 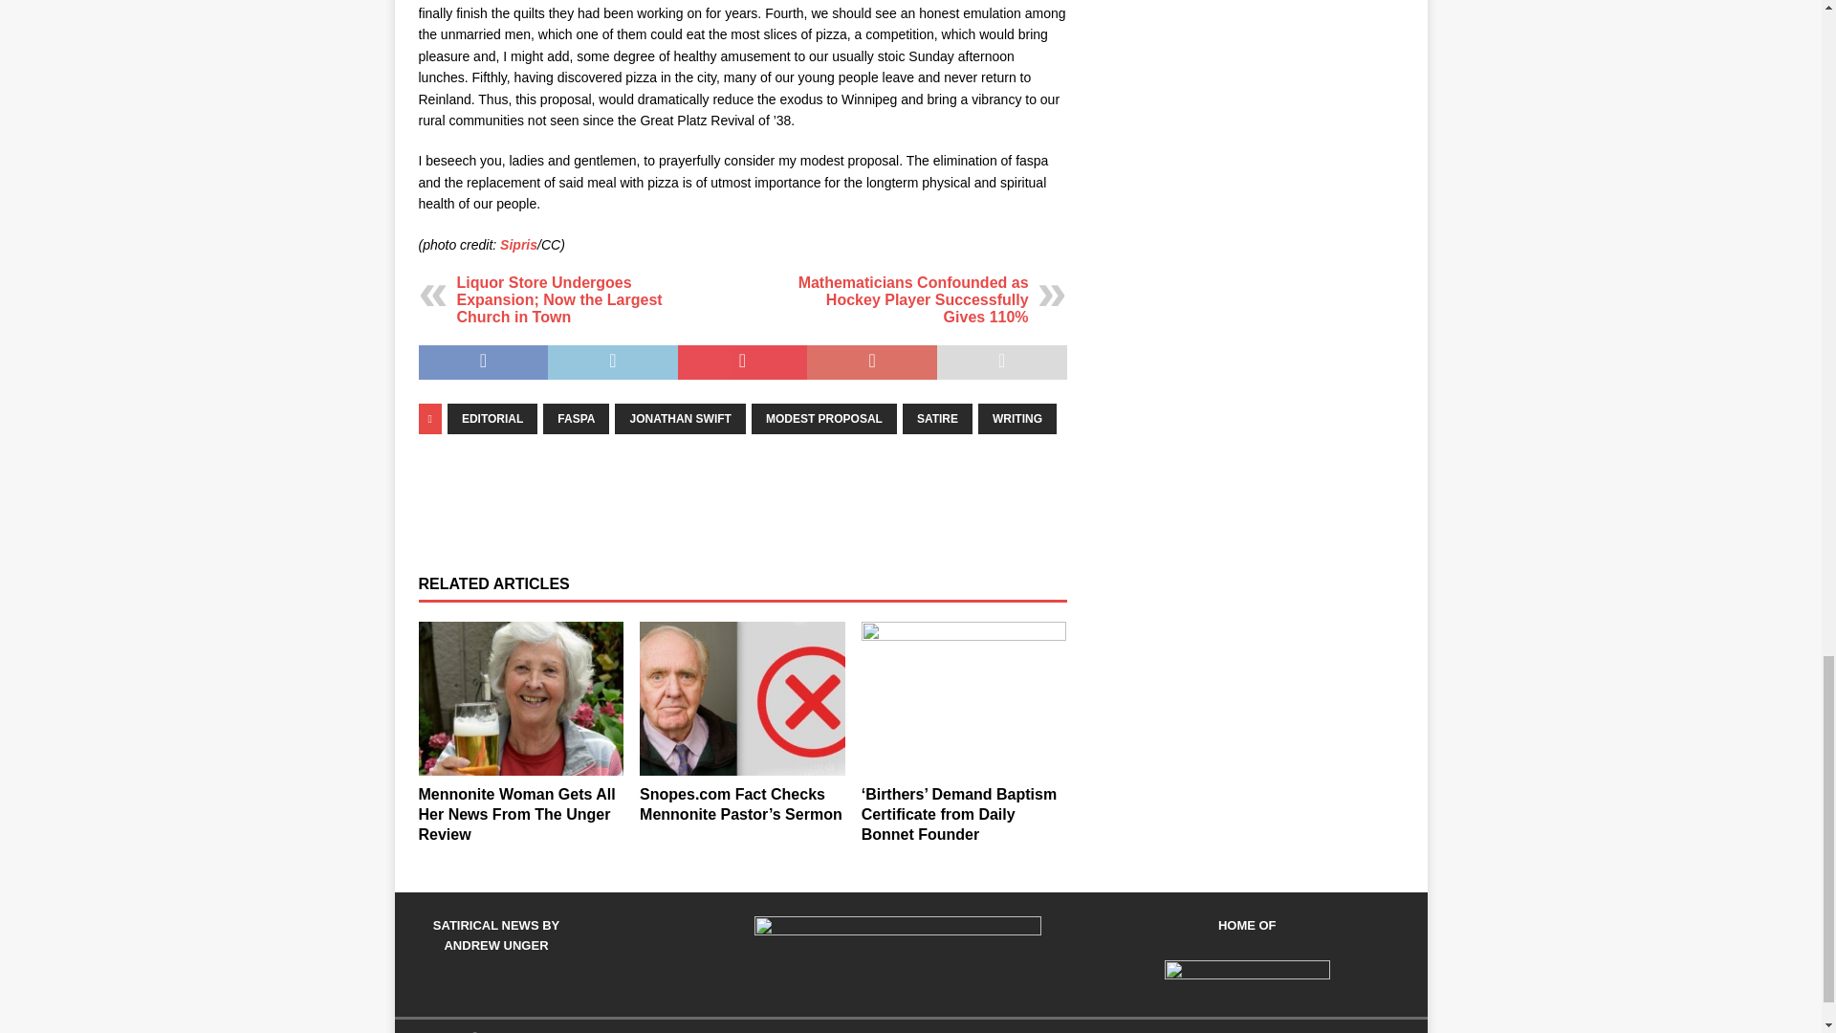 What do you see at coordinates (518, 245) in the screenshot?
I see `Sipris` at bounding box center [518, 245].